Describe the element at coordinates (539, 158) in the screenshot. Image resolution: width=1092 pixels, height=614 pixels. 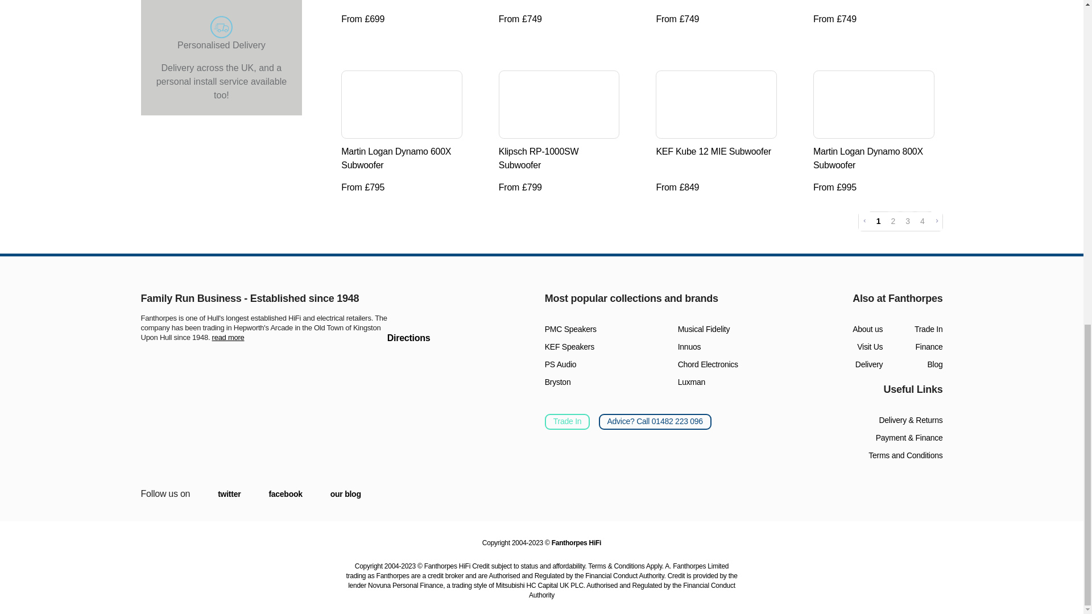
I see `Klipsch RP-1000SW Subwoofer` at that location.